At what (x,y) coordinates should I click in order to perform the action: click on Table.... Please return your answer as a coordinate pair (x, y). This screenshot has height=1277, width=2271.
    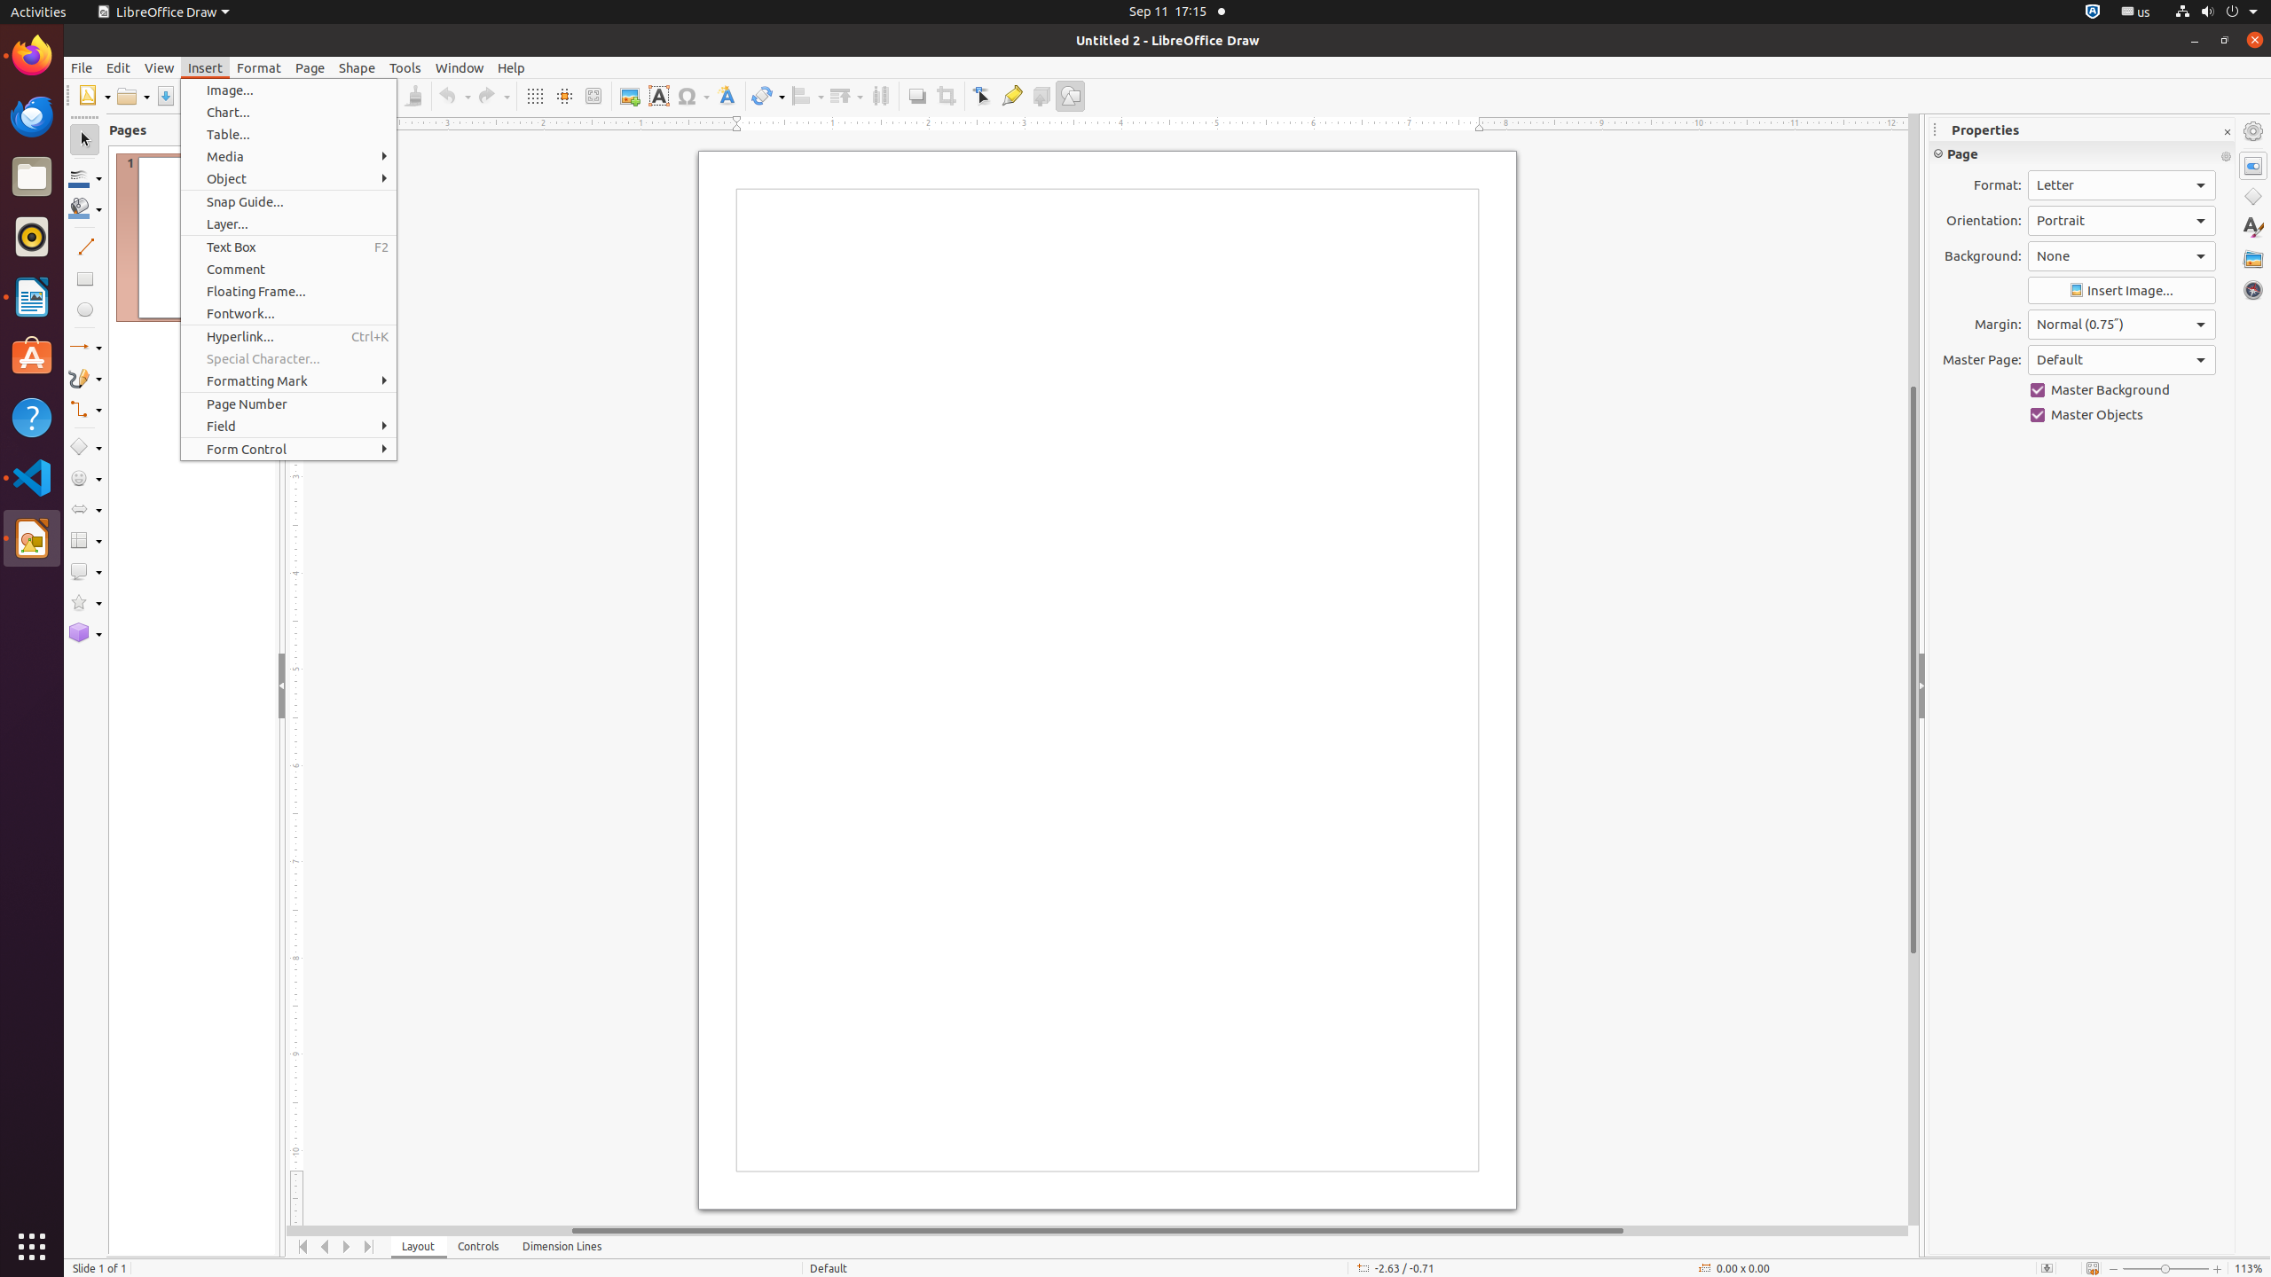
    Looking at the image, I should click on (289, 135).